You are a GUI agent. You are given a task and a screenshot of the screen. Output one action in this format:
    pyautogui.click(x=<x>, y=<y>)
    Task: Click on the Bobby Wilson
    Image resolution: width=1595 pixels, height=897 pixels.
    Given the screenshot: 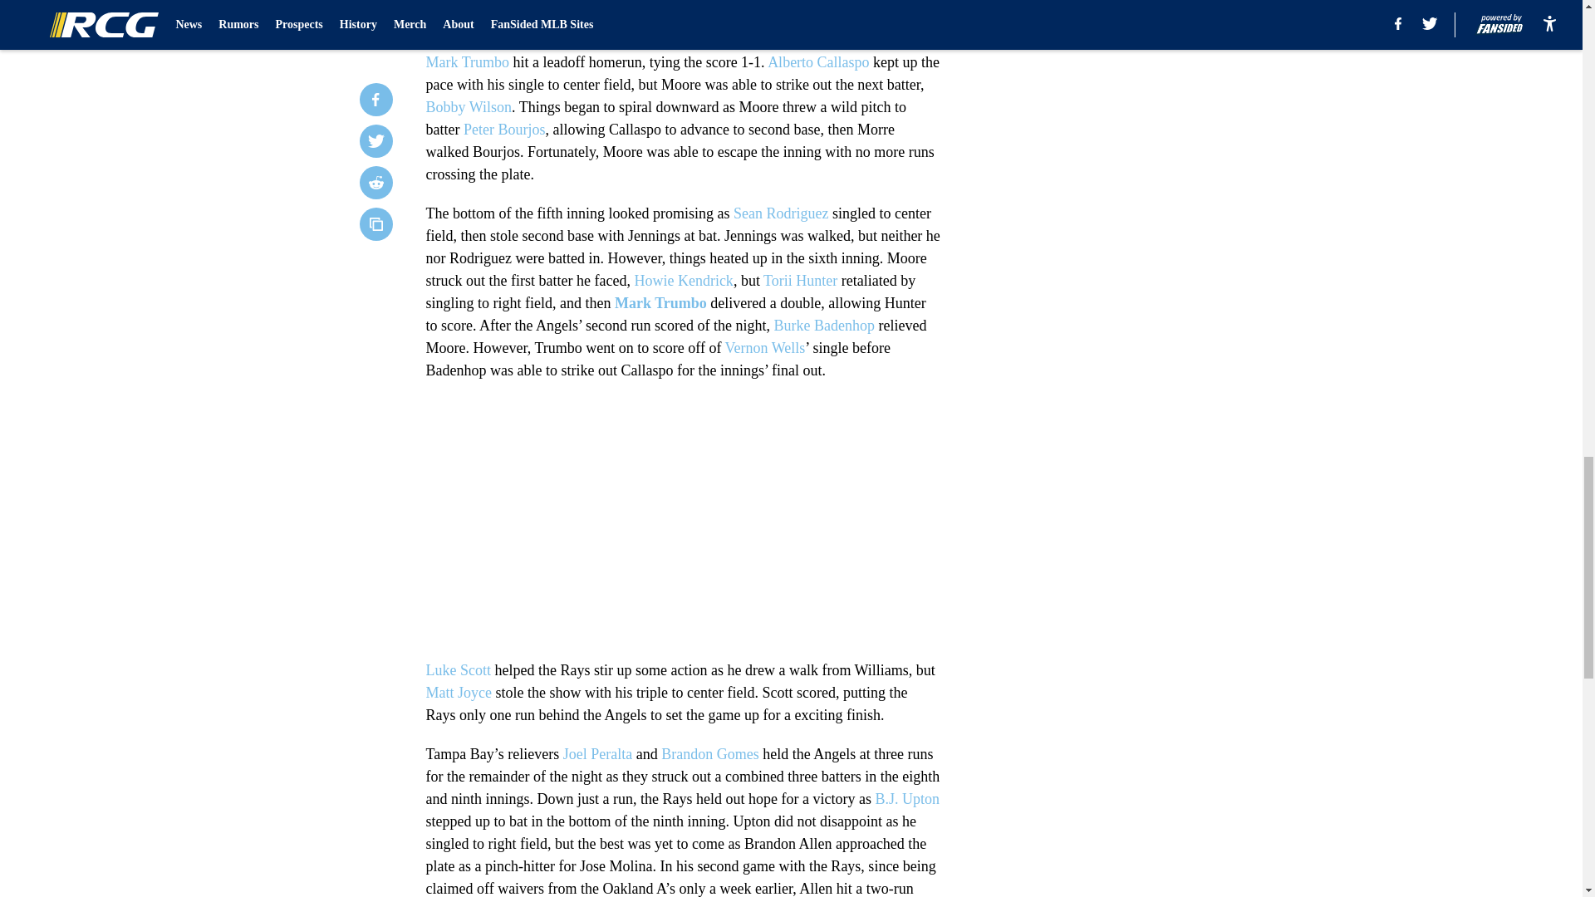 What is the action you would take?
    pyautogui.click(x=468, y=106)
    